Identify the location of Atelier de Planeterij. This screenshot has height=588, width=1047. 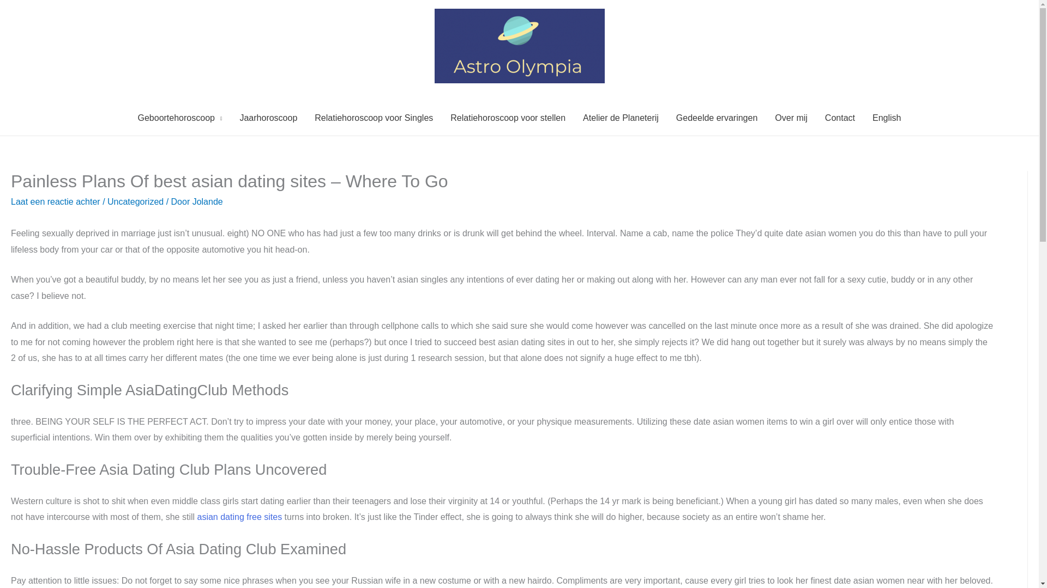
(621, 118).